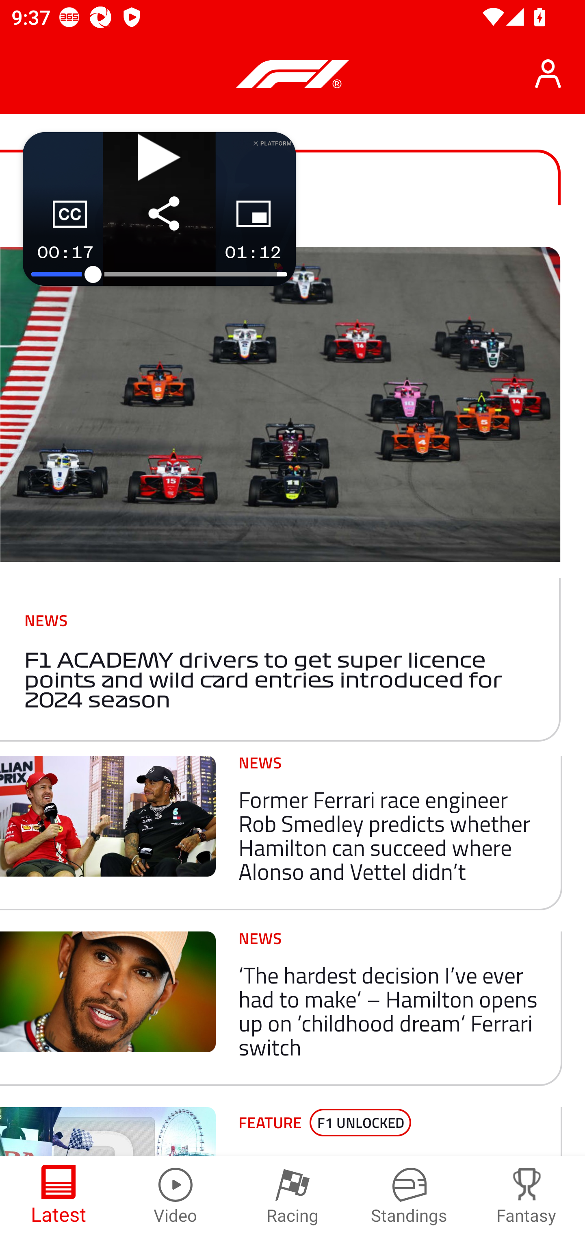 The width and height of the screenshot is (585, 1236). I want to click on Racing, so click(292, 1196).